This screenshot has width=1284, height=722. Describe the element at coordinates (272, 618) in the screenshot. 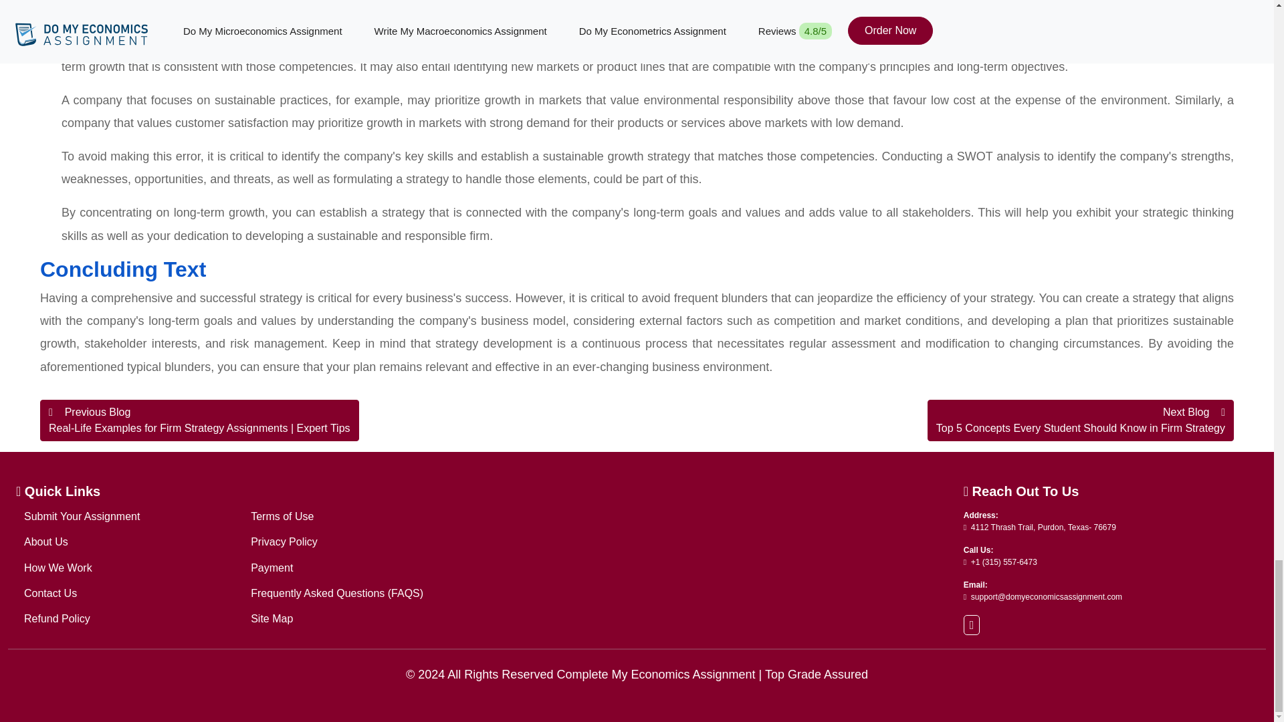

I see `Site Map` at that location.